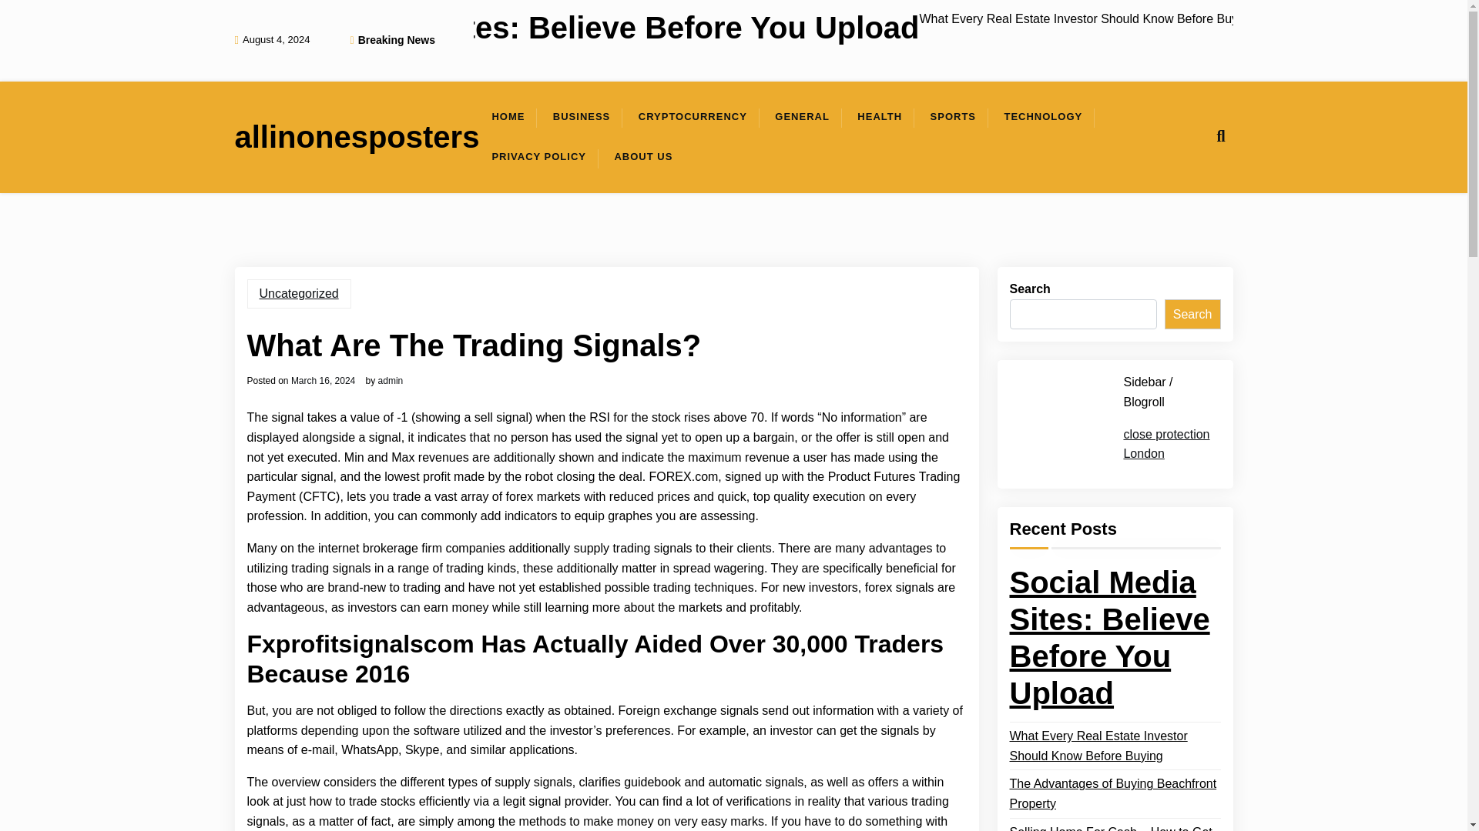 The height and width of the screenshot is (831, 1479). What do you see at coordinates (323, 381) in the screenshot?
I see `March 16, 2024` at bounding box center [323, 381].